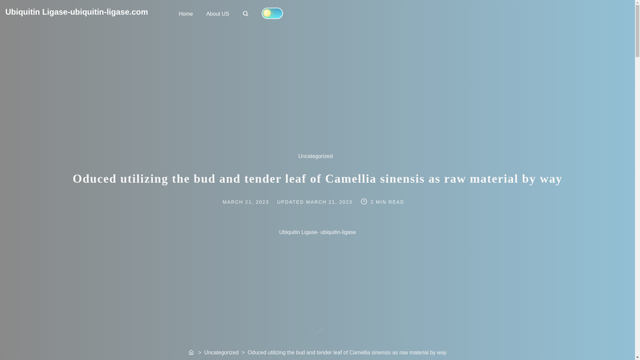  What do you see at coordinates (330, 202) in the screenshot?
I see `MARCH 21, 2023` at bounding box center [330, 202].